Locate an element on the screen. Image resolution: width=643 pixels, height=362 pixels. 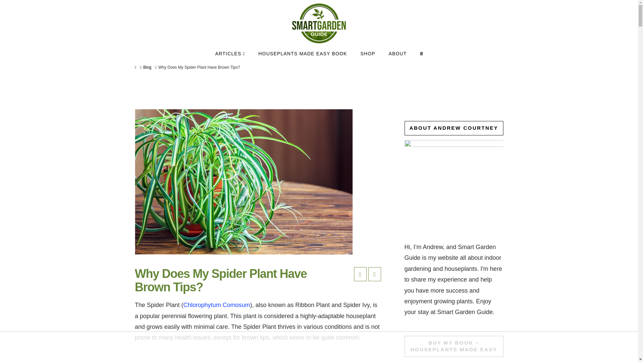
You Are Here is located at coordinates (199, 67).